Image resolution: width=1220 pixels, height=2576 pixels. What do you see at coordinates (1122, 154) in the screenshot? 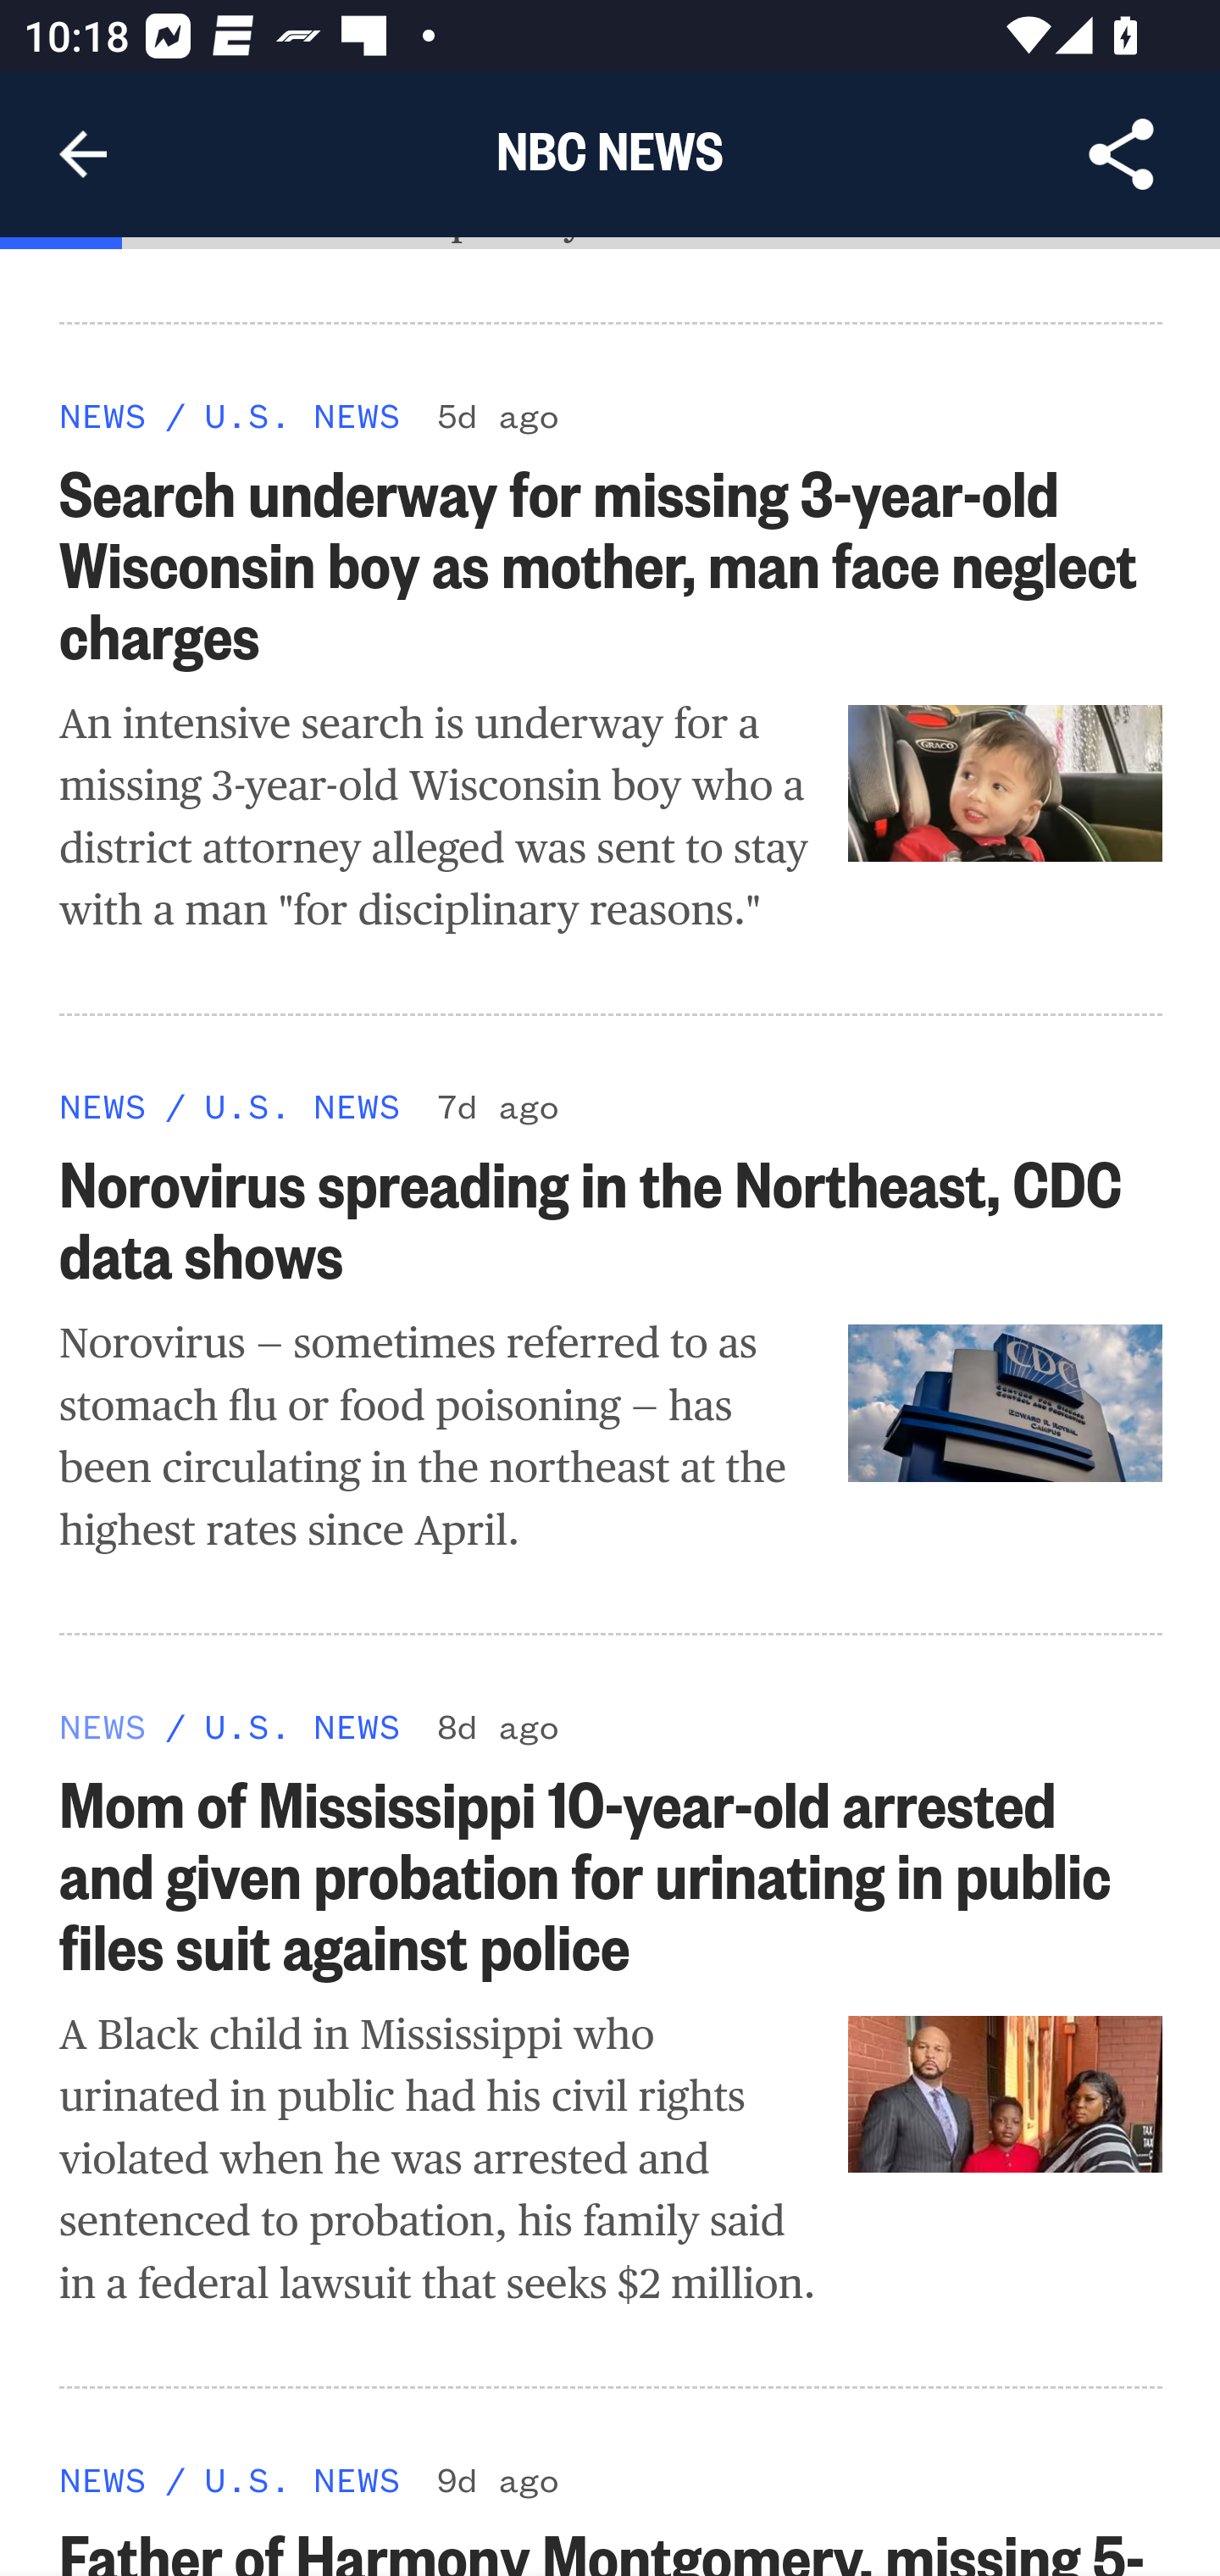
I see `Share Article, button` at bounding box center [1122, 154].